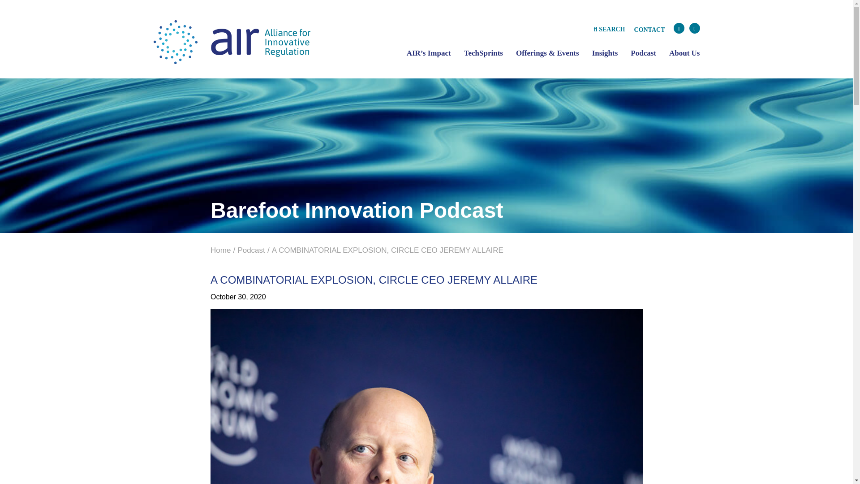 The image size is (860, 484). What do you see at coordinates (231, 41) in the screenshot?
I see `Alliance for Innovative Regulation` at bounding box center [231, 41].